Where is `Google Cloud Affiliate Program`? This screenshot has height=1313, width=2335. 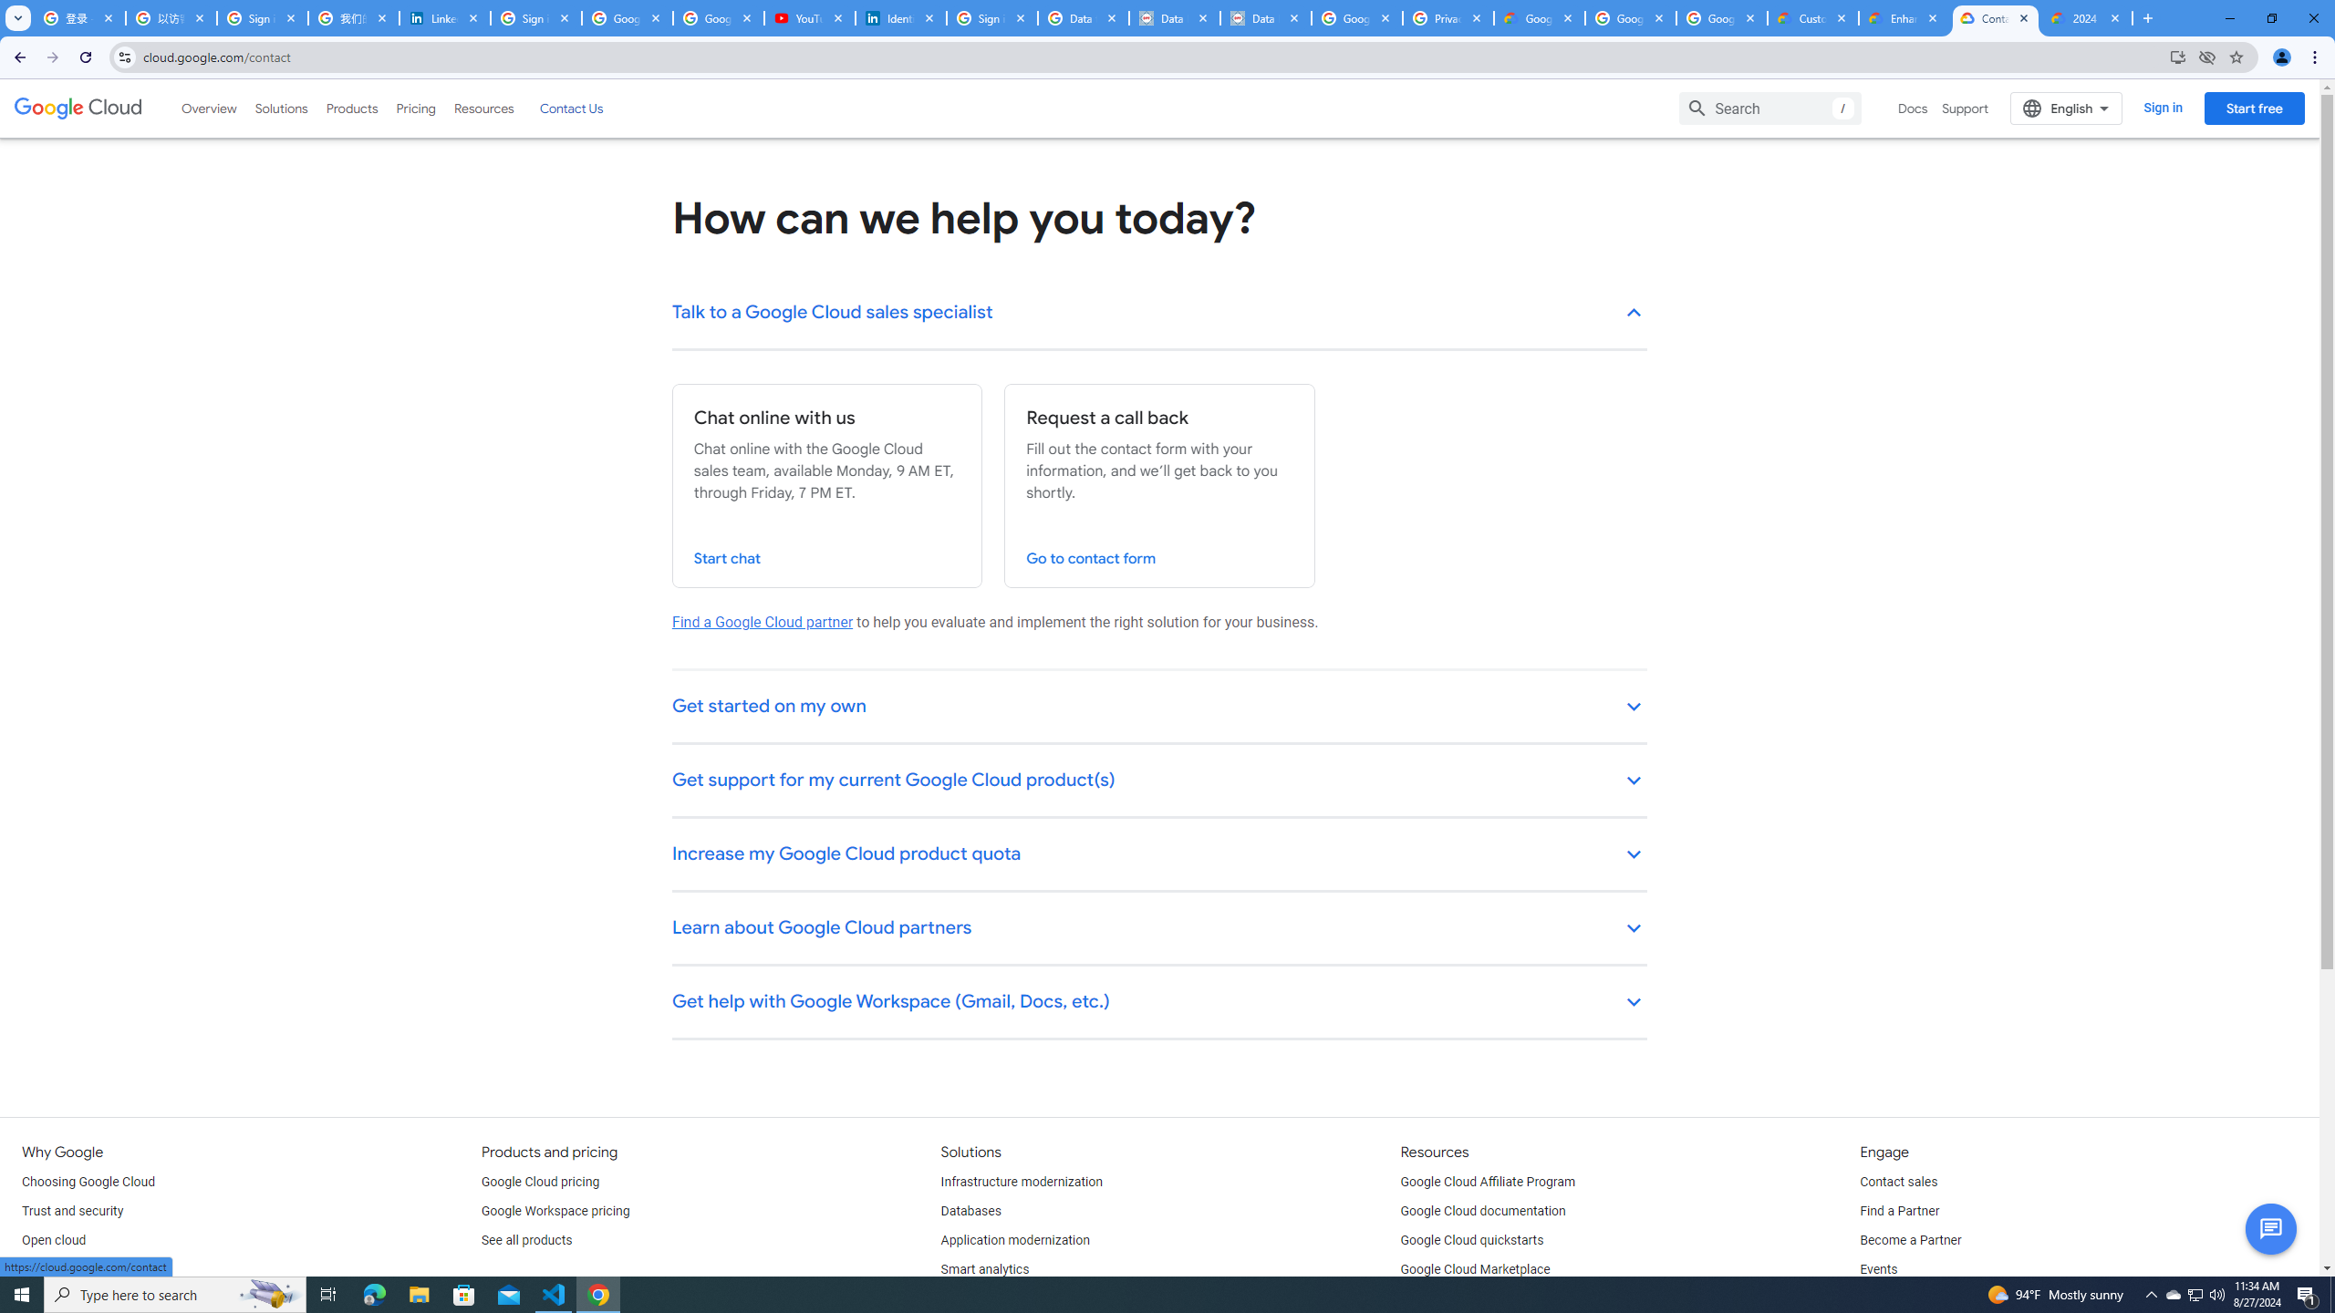
Google Cloud Affiliate Program is located at coordinates (1489, 1183).